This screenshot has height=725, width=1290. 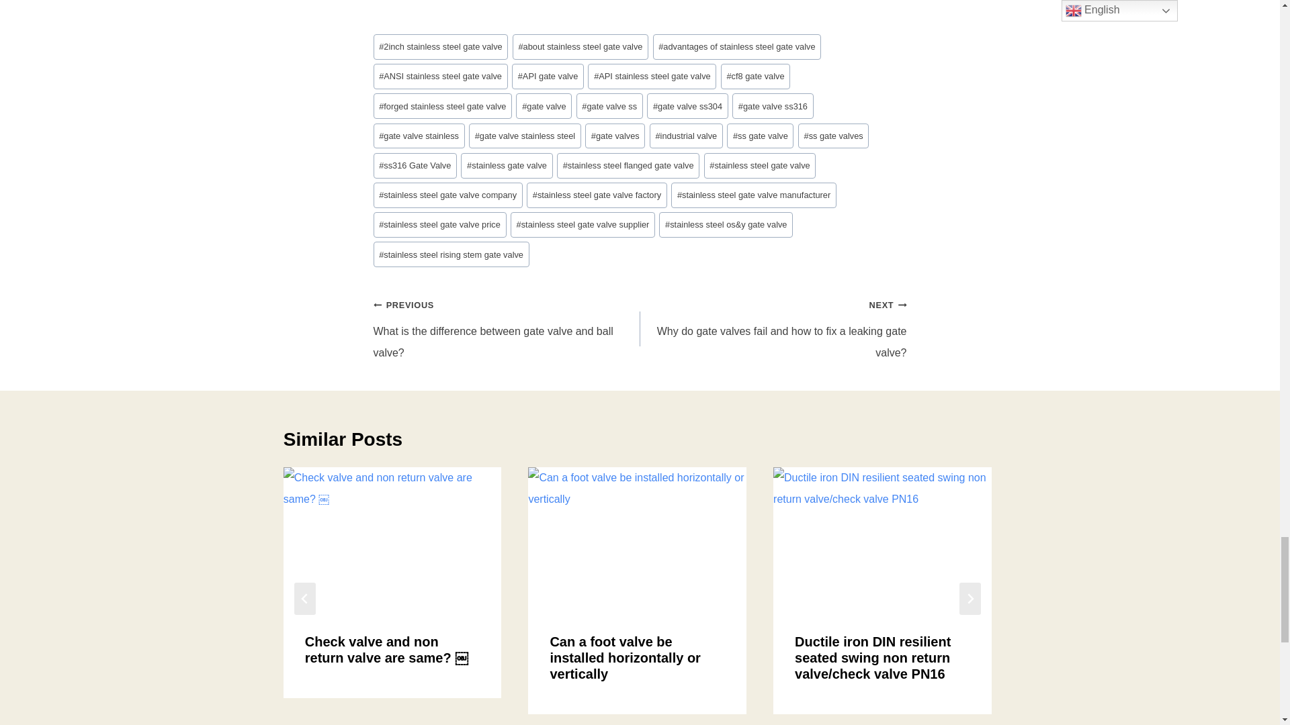 What do you see at coordinates (544, 106) in the screenshot?
I see `gate valve` at bounding box center [544, 106].